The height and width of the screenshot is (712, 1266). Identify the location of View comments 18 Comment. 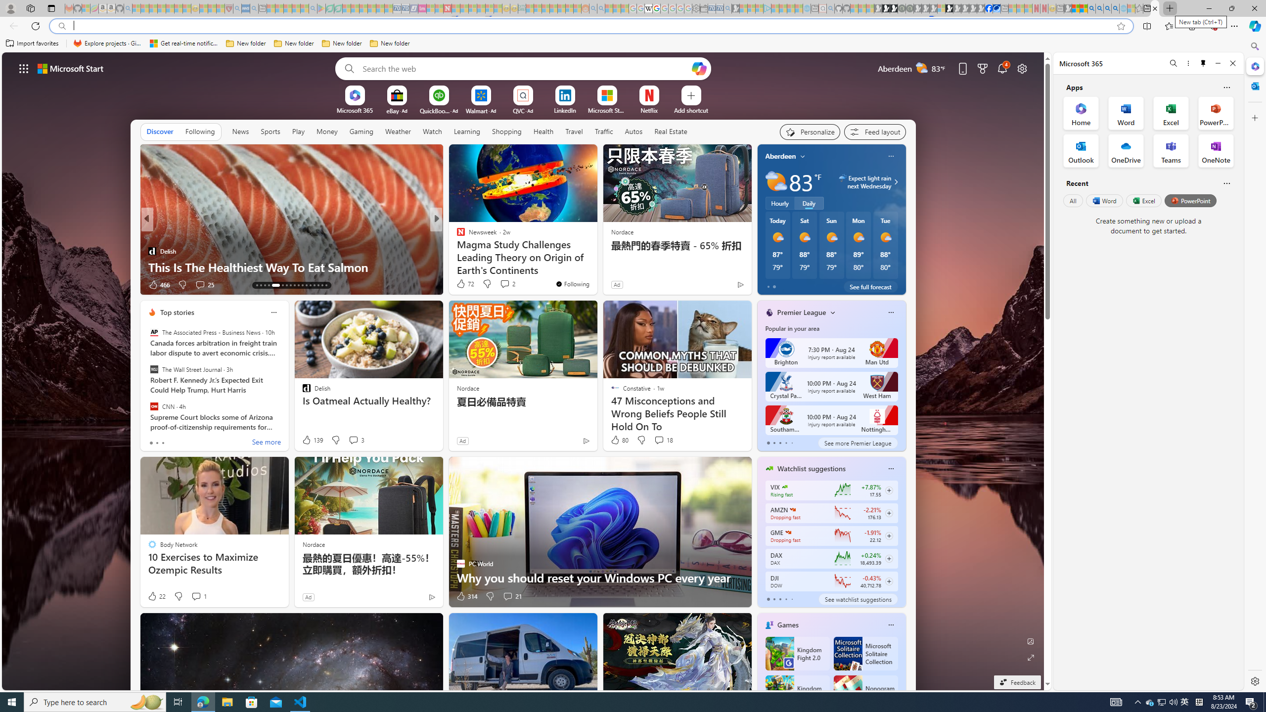
(663, 440).